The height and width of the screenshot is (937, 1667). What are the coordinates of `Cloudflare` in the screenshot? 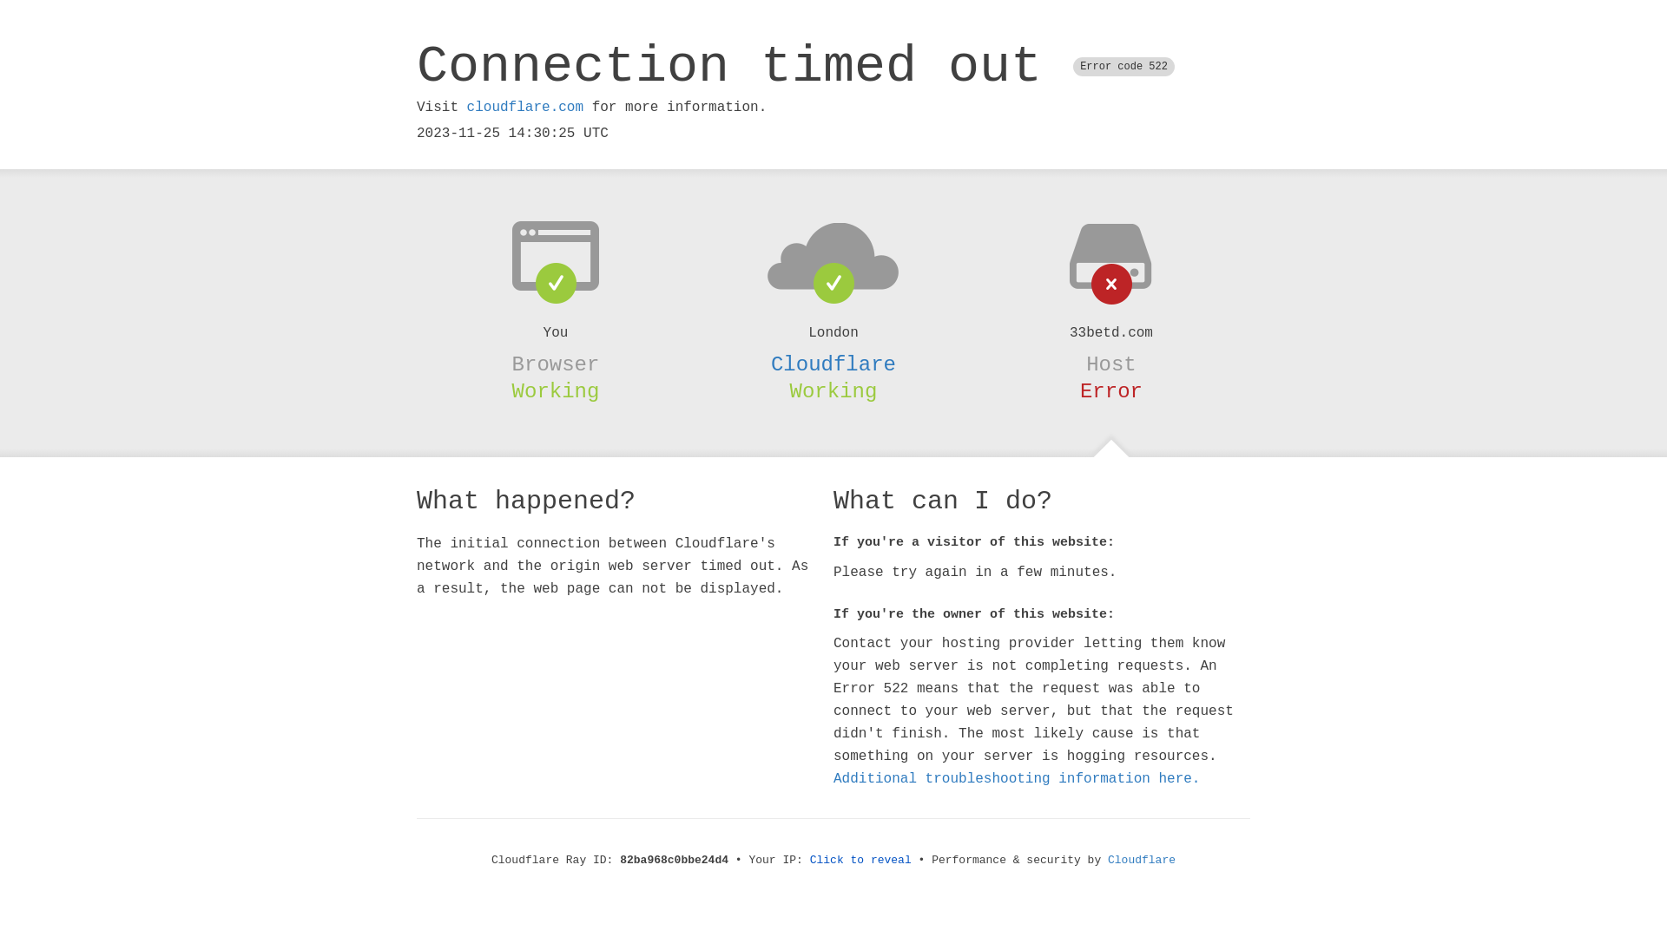 It's located at (833, 364).